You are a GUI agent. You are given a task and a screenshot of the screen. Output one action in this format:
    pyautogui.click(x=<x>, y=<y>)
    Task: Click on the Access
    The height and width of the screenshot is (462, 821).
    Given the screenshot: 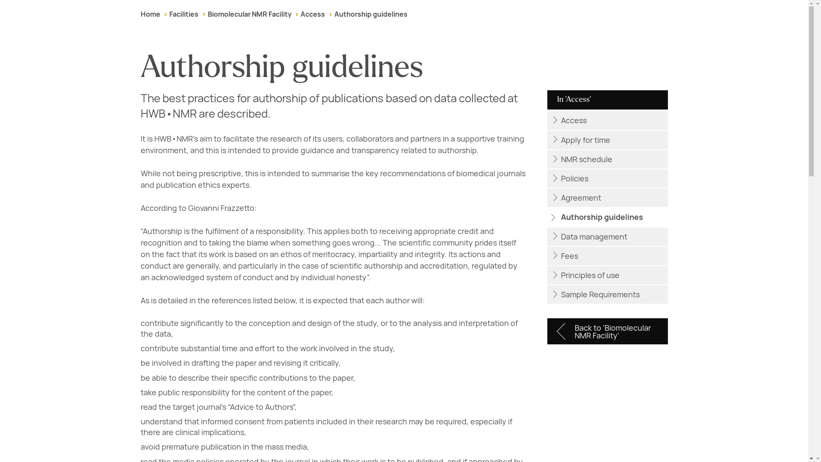 What is the action you would take?
    pyautogui.click(x=313, y=14)
    